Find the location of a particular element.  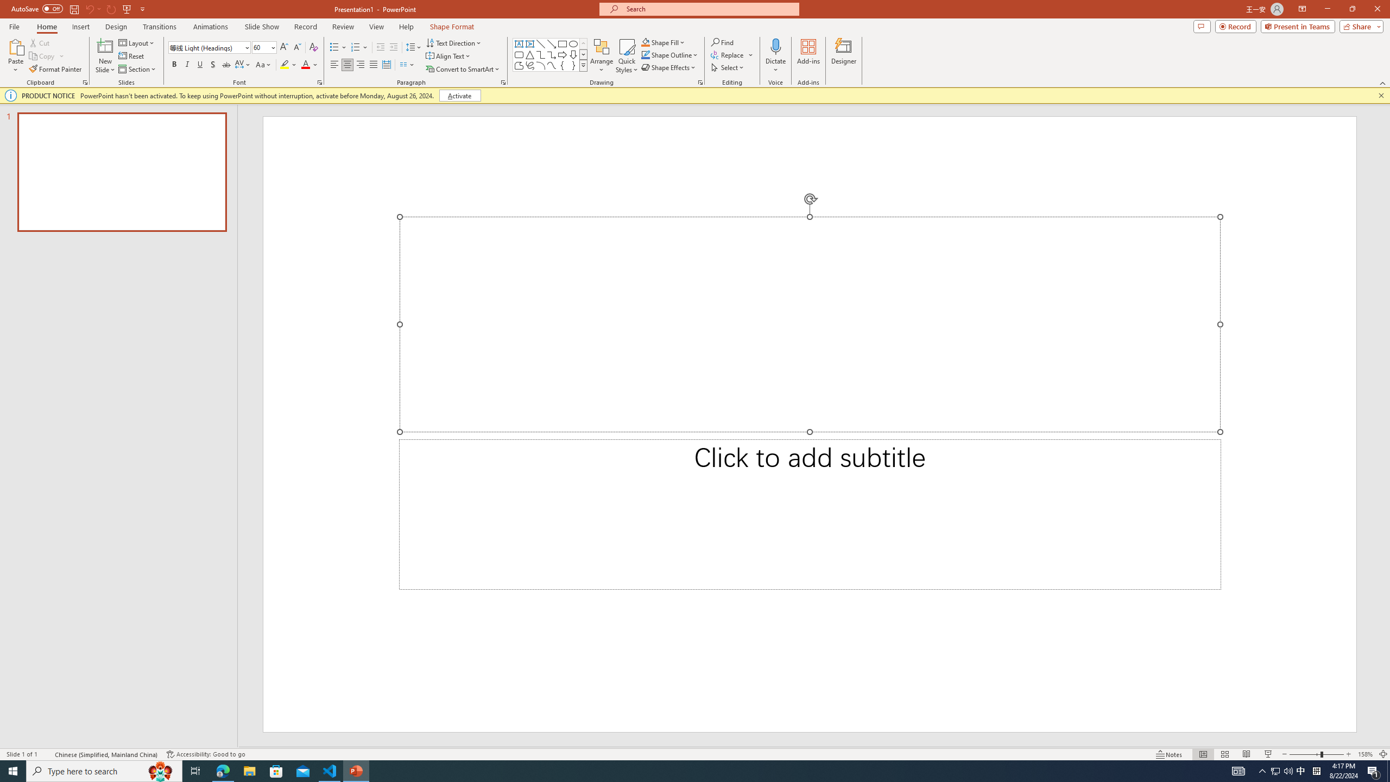

Minimize is located at coordinates (1327, 9).